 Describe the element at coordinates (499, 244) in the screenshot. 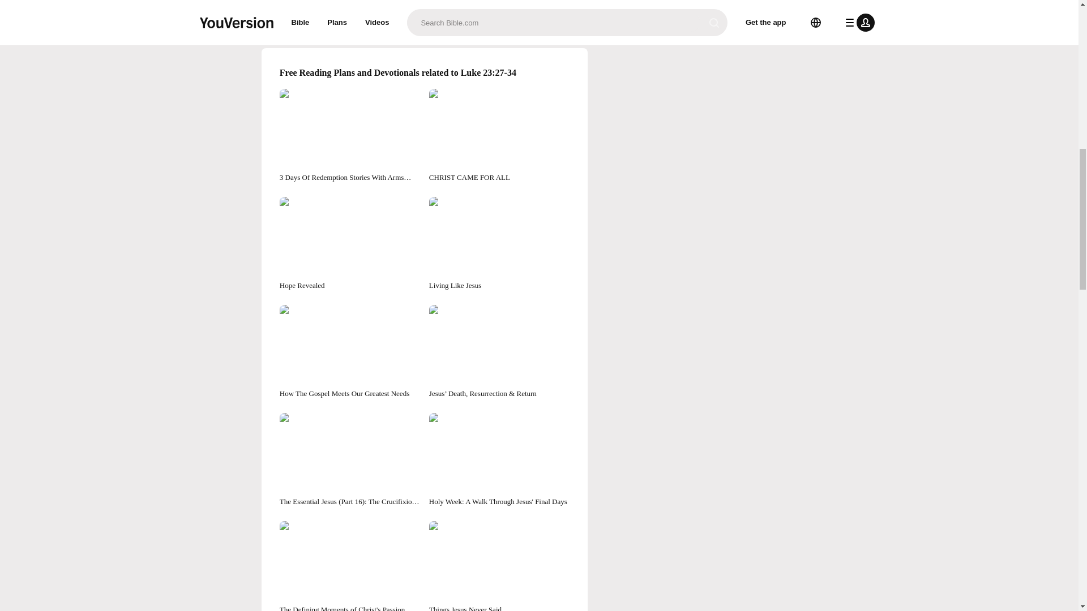

I see `Living Like Jesus` at that location.